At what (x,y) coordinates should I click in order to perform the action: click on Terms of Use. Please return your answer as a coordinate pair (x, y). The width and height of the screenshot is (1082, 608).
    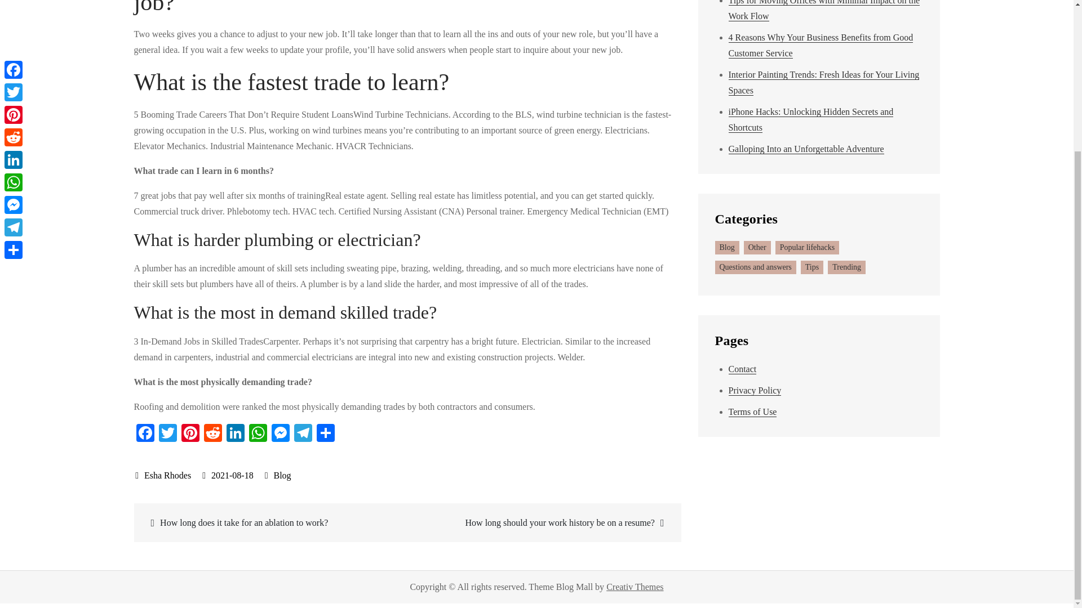
    Looking at the image, I should click on (752, 412).